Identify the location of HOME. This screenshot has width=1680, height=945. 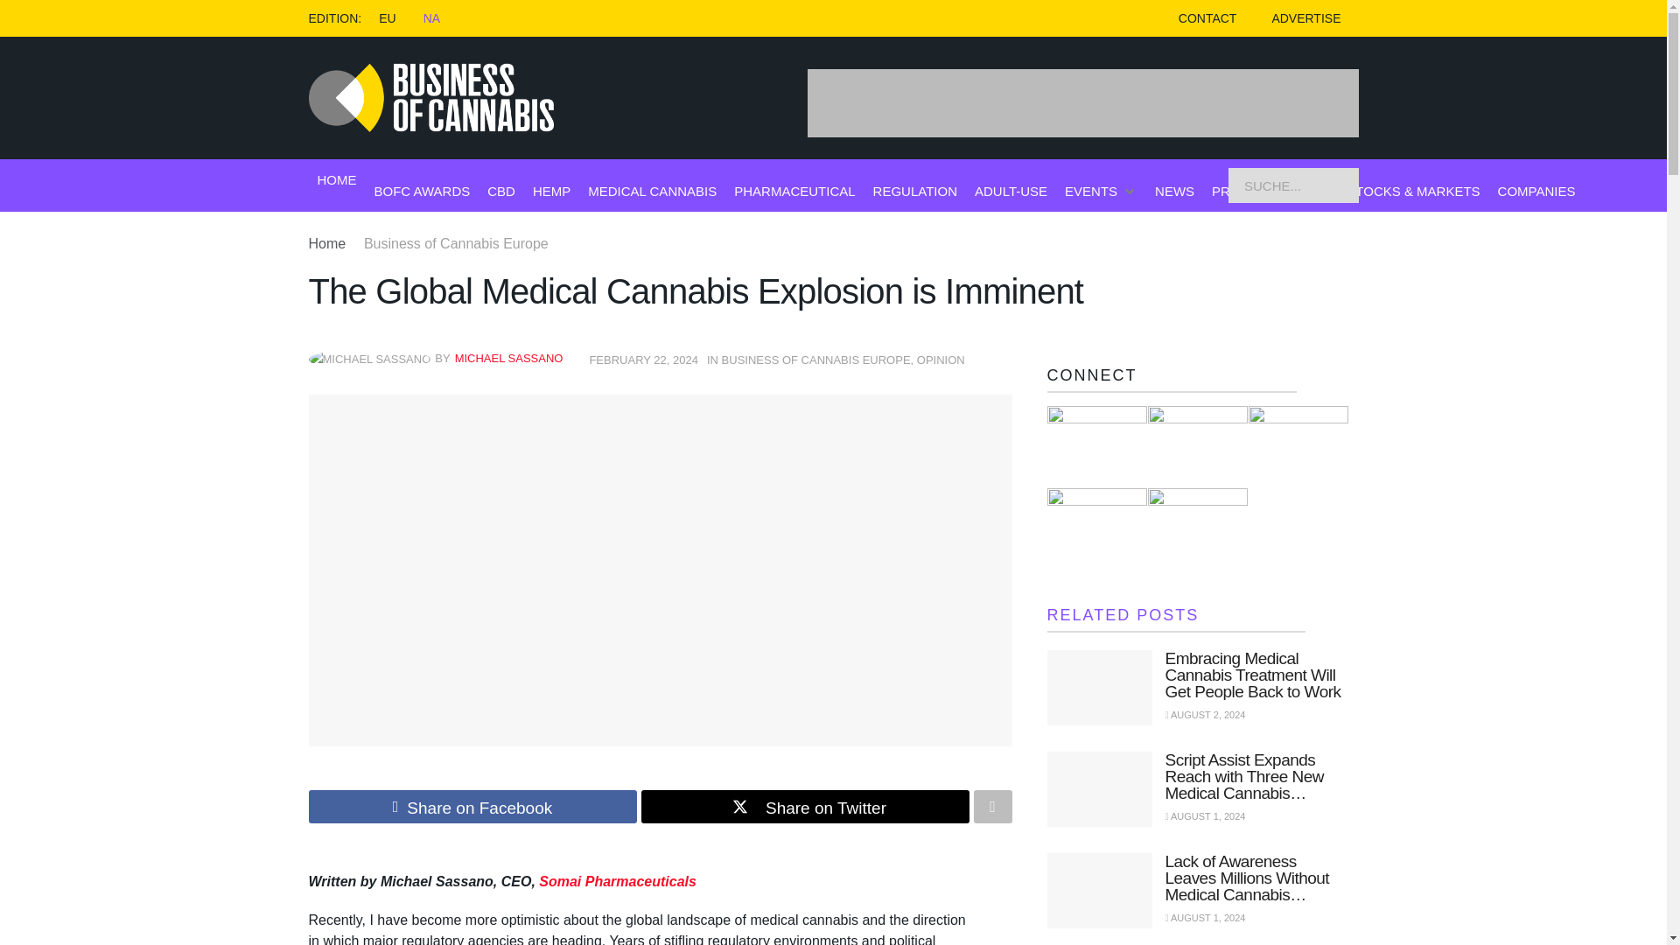
(336, 180).